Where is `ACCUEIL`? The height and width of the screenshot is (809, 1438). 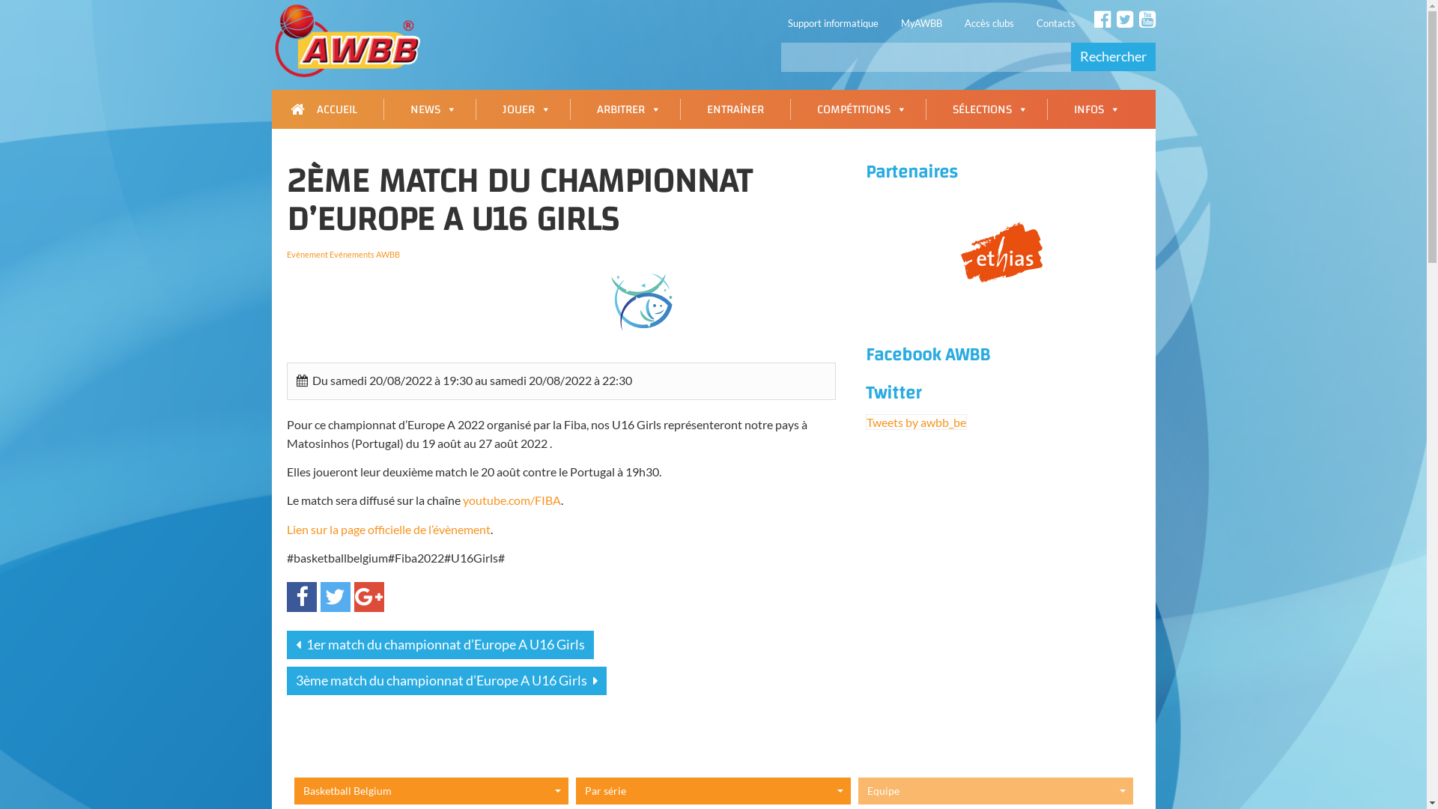 ACCUEIL is located at coordinates (327, 109).